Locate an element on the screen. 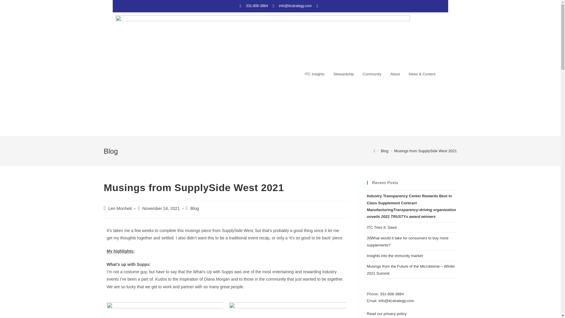 The width and height of the screenshot is (565, 318). Posts by Len Monheit is located at coordinates (120, 208).